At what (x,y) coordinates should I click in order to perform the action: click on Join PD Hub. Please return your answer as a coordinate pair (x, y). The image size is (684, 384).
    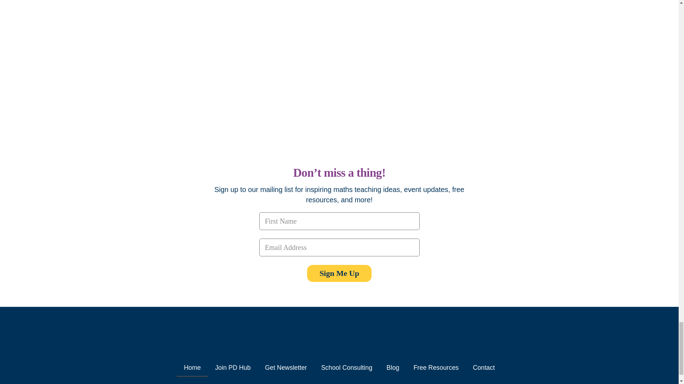
    Looking at the image, I should click on (233, 368).